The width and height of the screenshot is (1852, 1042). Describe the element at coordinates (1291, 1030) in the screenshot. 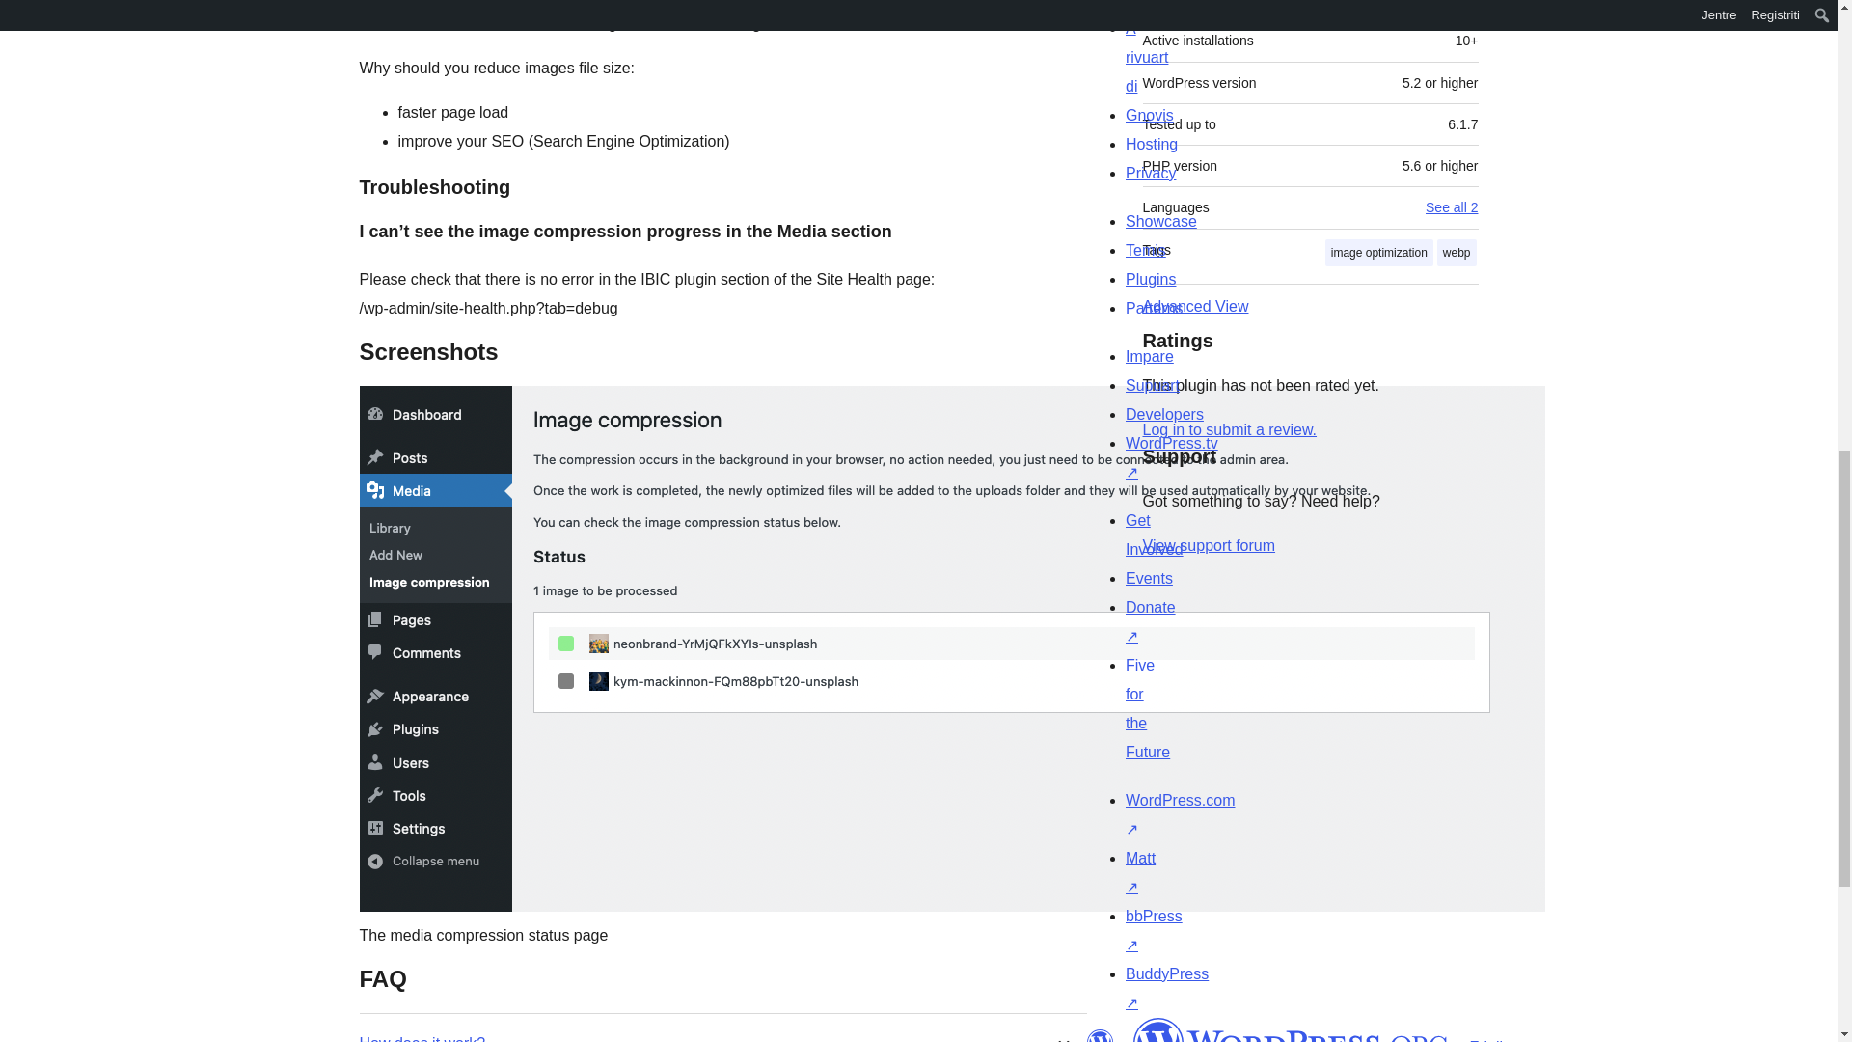

I see `WordPress.org` at that location.